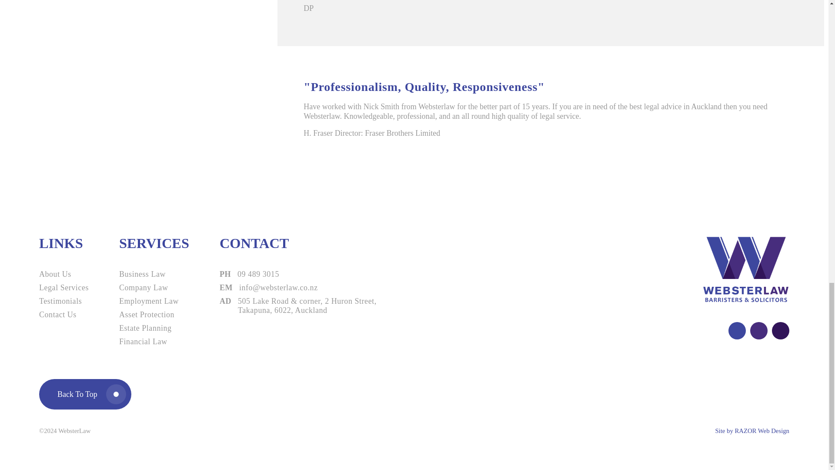 This screenshot has height=470, width=835. What do you see at coordinates (154, 274) in the screenshot?
I see `Business Law` at bounding box center [154, 274].